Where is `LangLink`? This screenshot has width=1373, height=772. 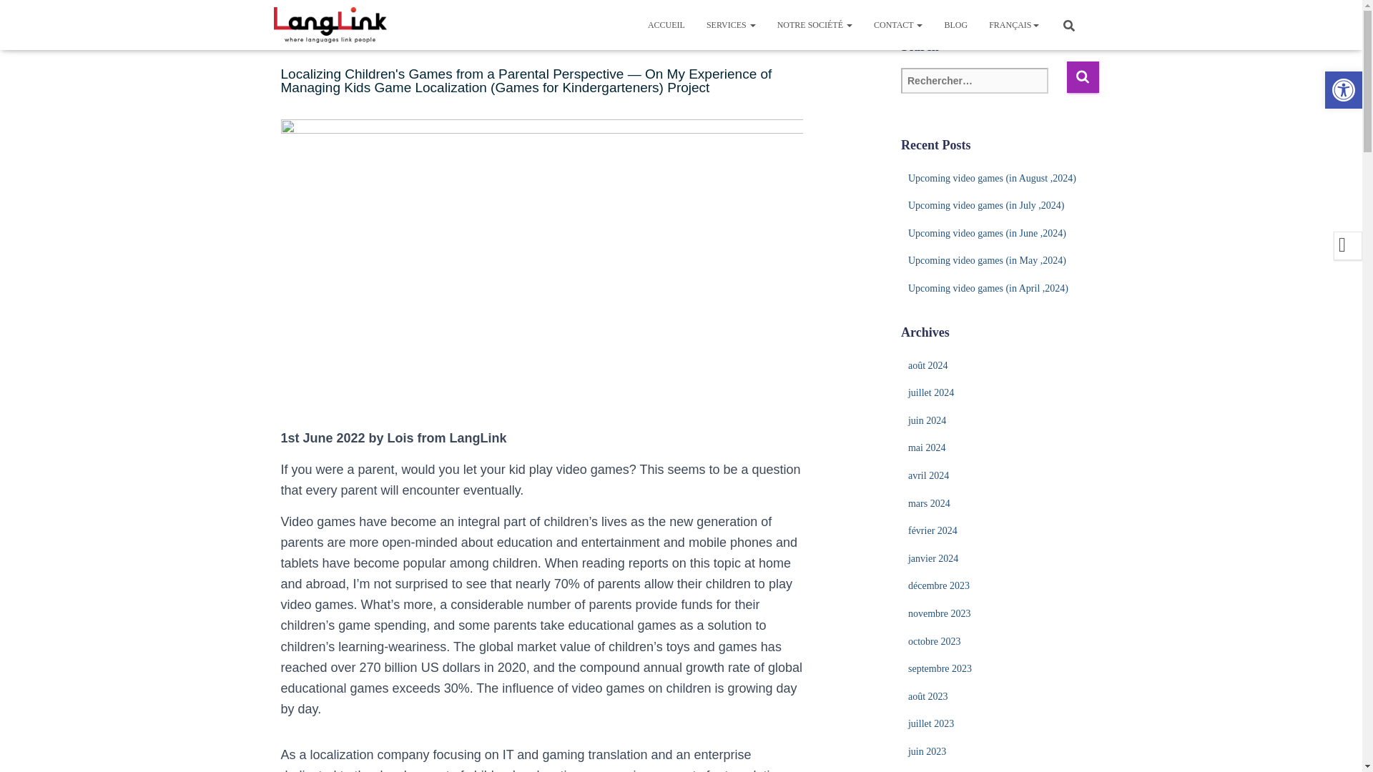
LangLink is located at coordinates (330, 24).